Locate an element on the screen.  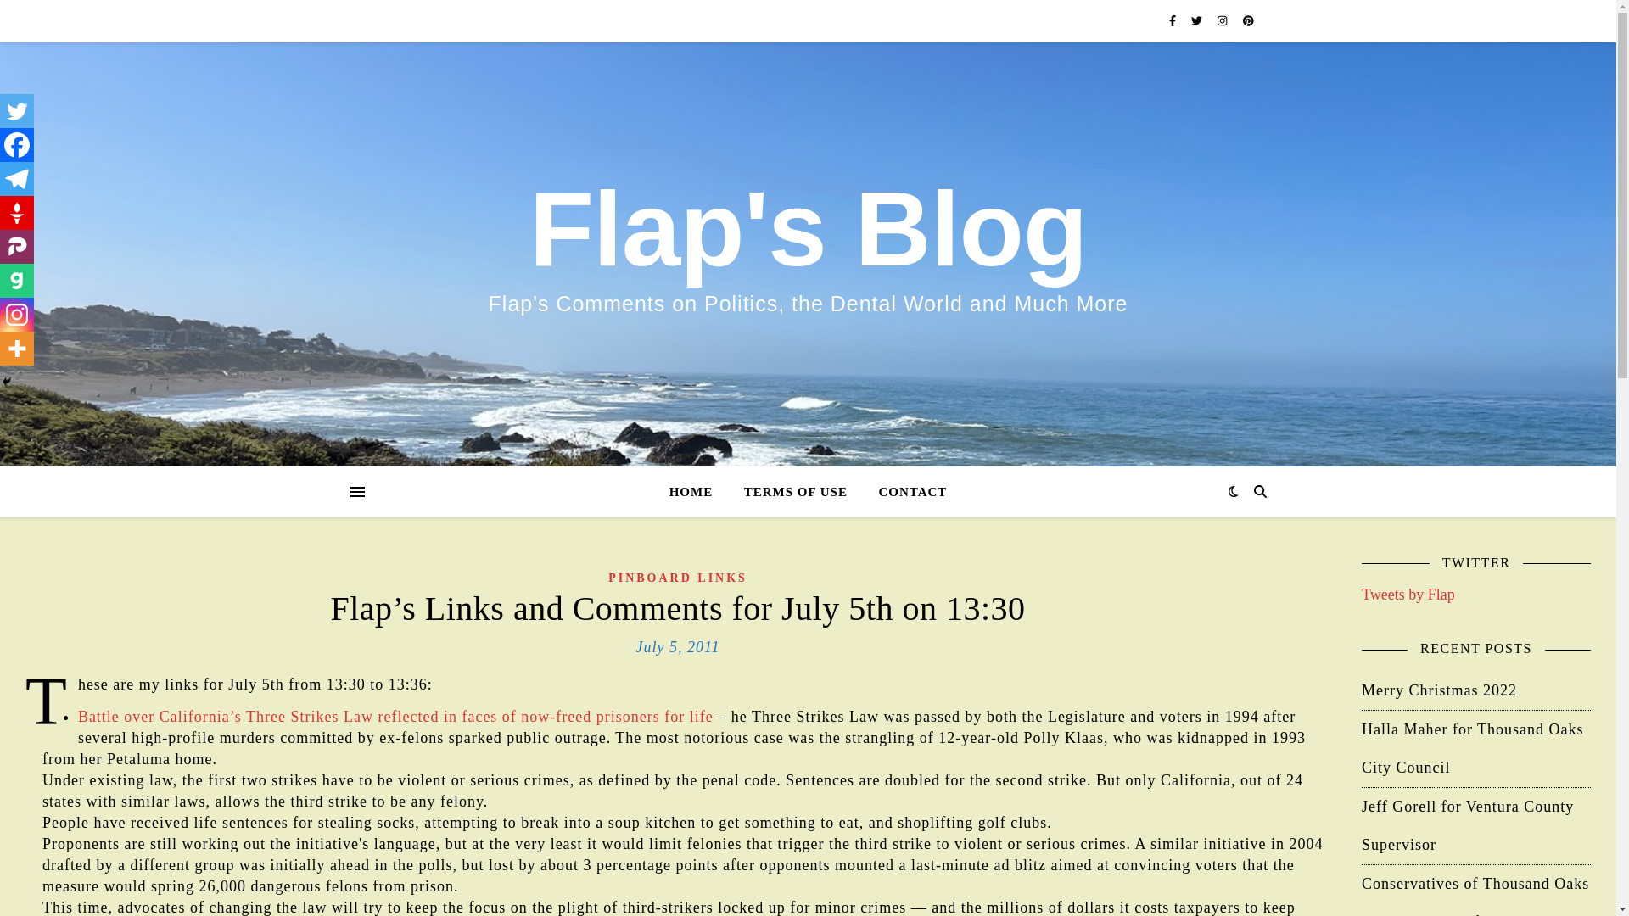
Halla Maher for Thousand Oaks City Council is located at coordinates (1473, 748).